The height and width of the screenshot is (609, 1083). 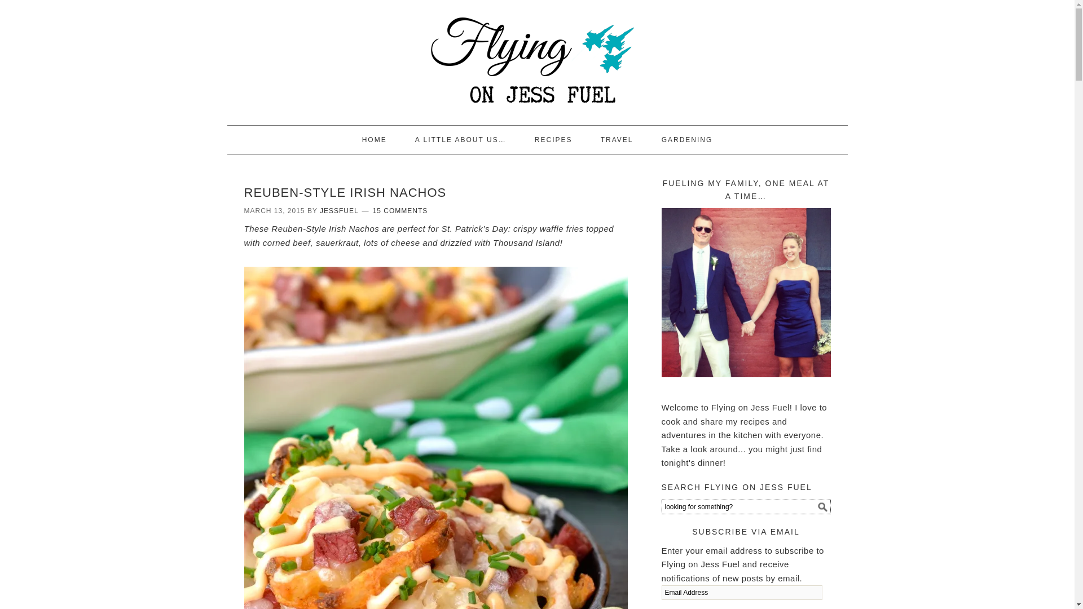 I want to click on JESSFUEL, so click(x=338, y=211).